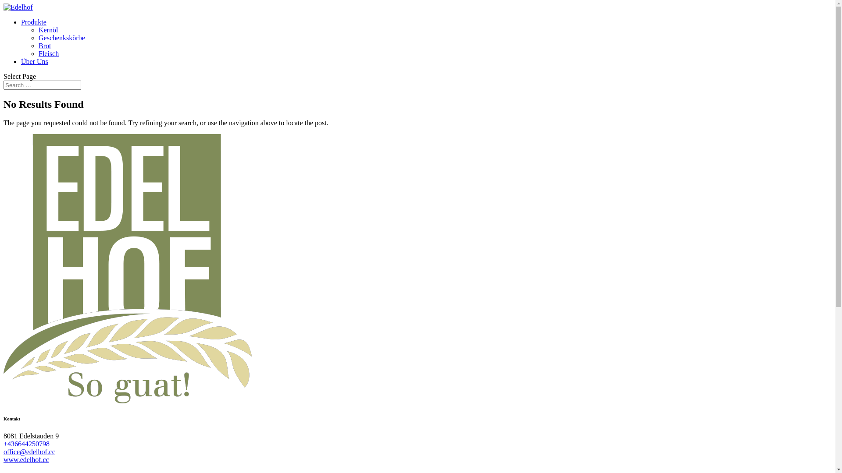 This screenshot has height=473, width=842. I want to click on +436644250798, so click(26, 444).